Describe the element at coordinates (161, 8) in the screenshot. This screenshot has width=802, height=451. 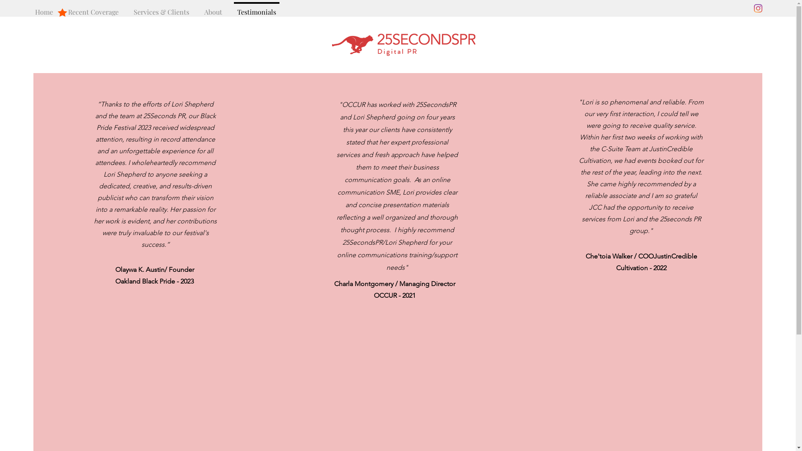
I see `Services & Clients` at that location.